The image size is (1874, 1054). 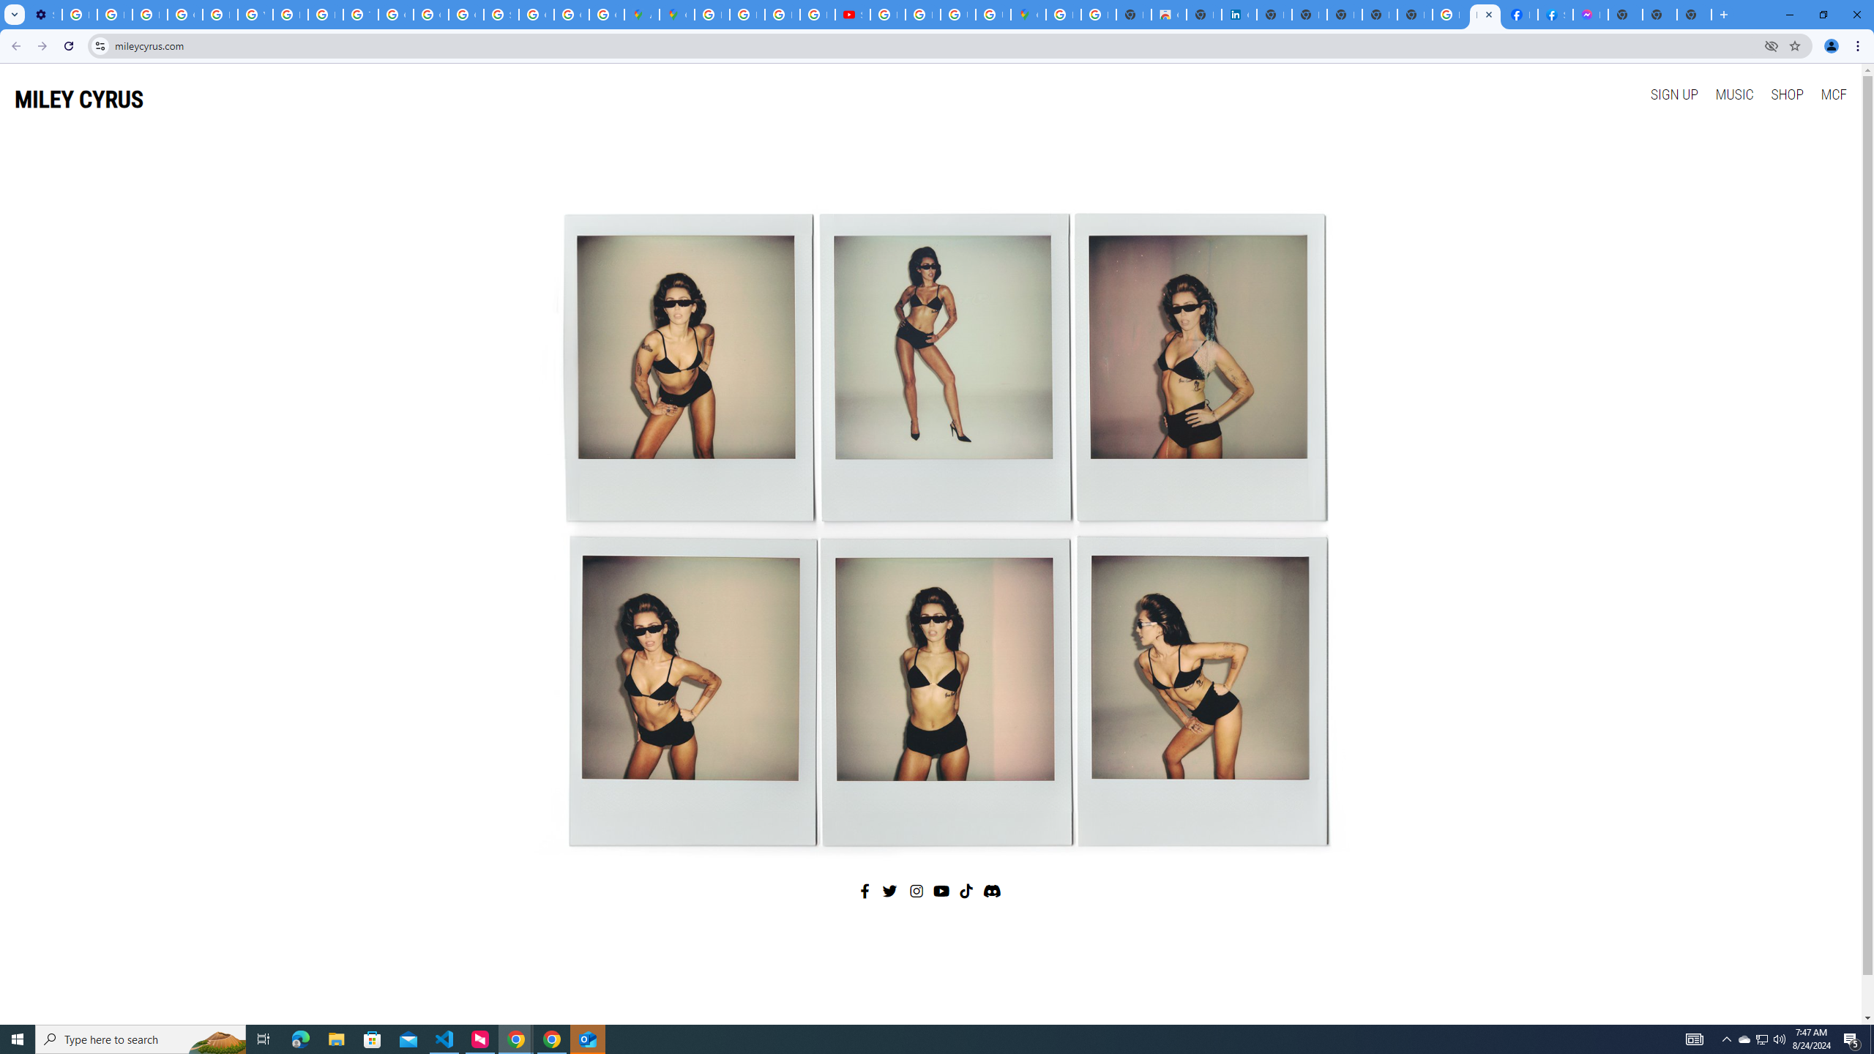 What do you see at coordinates (114, 15) in the screenshot?
I see `Learn how to find your photos - Google Photos Help` at bounding box center [114, 15].